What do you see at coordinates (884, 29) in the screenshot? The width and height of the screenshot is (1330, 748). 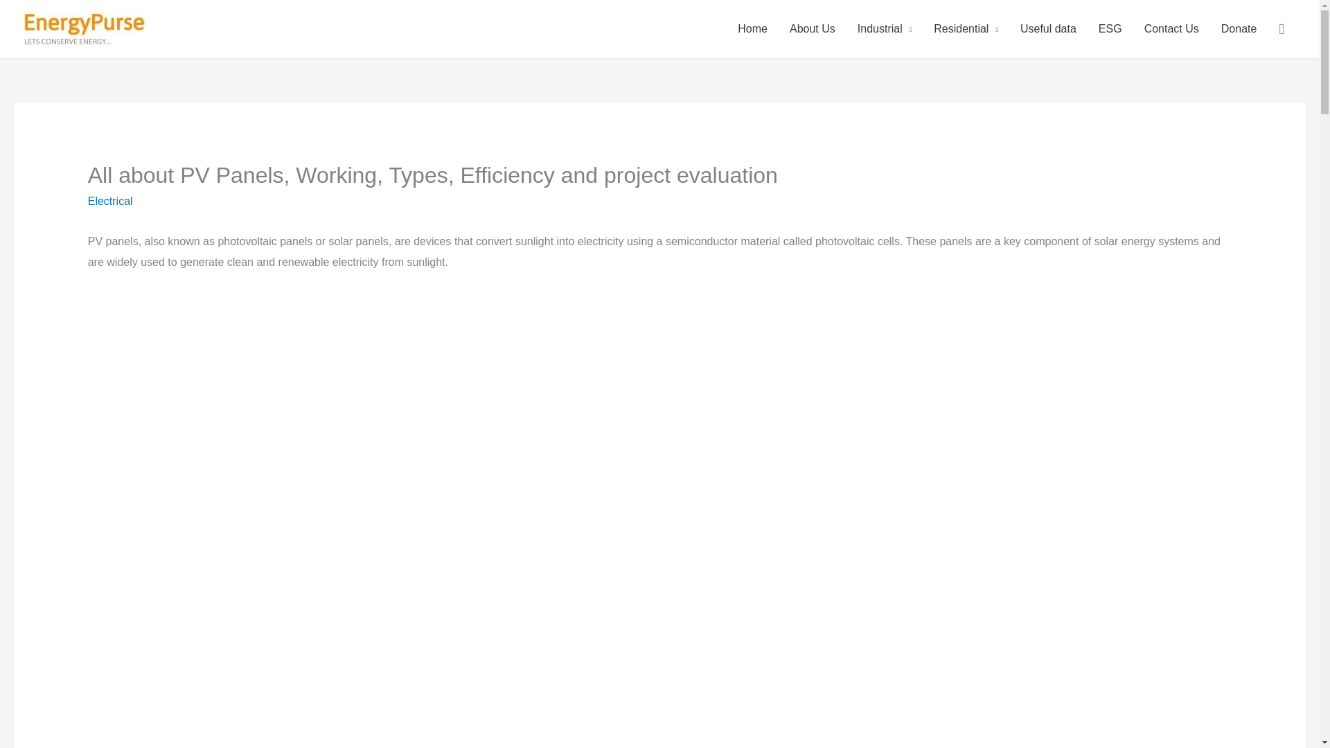 I see `Industrial` at bounding box center [884, 29].